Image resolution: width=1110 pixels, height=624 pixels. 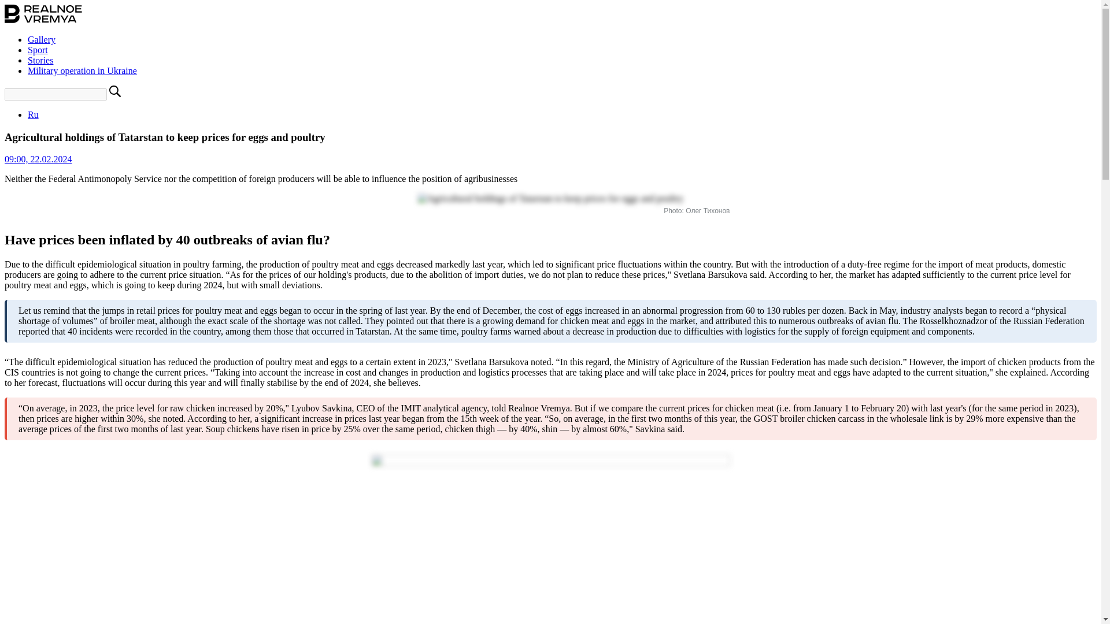 What do you see at coordinates (82, 70) in the screenshot?
I see `Military operation in Ukraine` at bounding box center [82, 70].